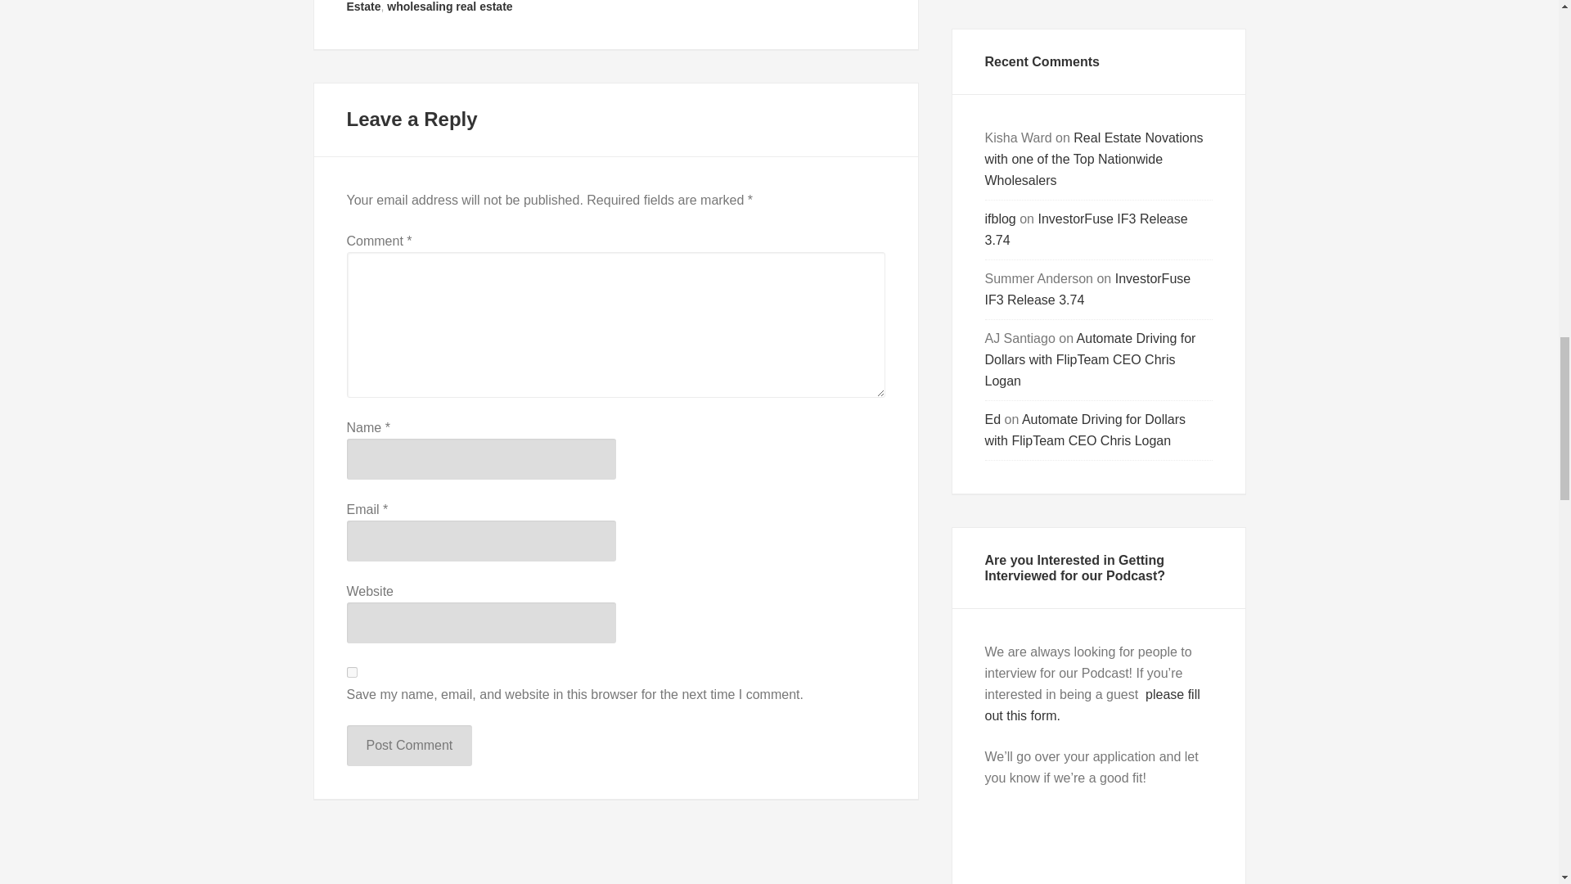  I want to click on Post Comment, so click(409, 745).